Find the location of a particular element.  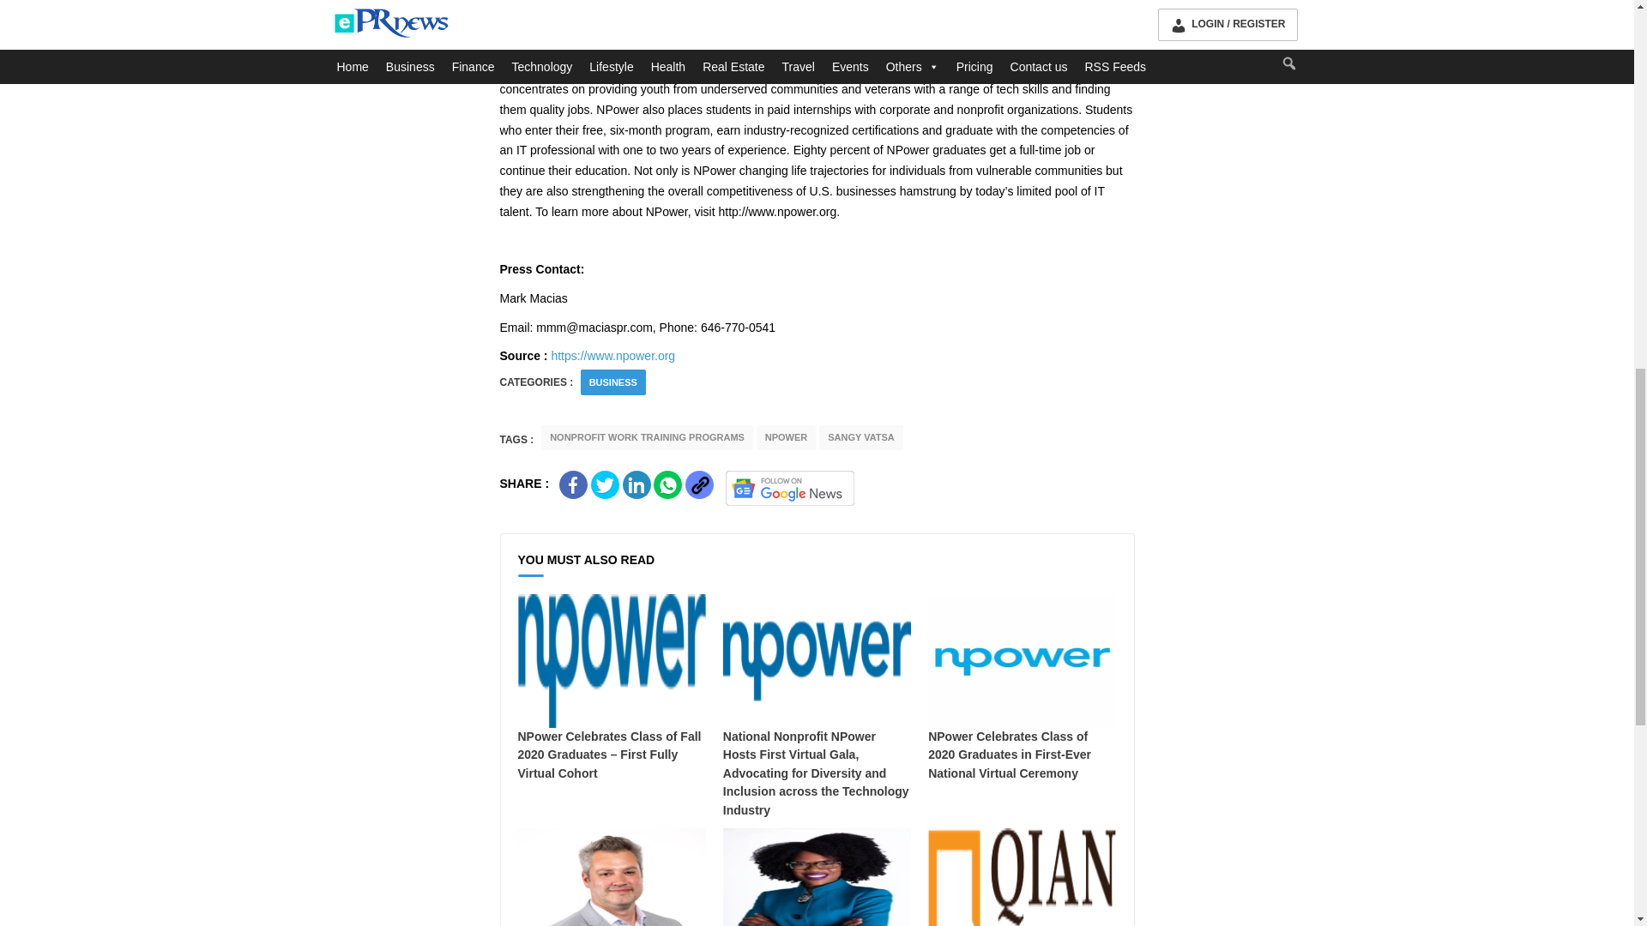

BUSINESS is located at coordinates (613, 382).